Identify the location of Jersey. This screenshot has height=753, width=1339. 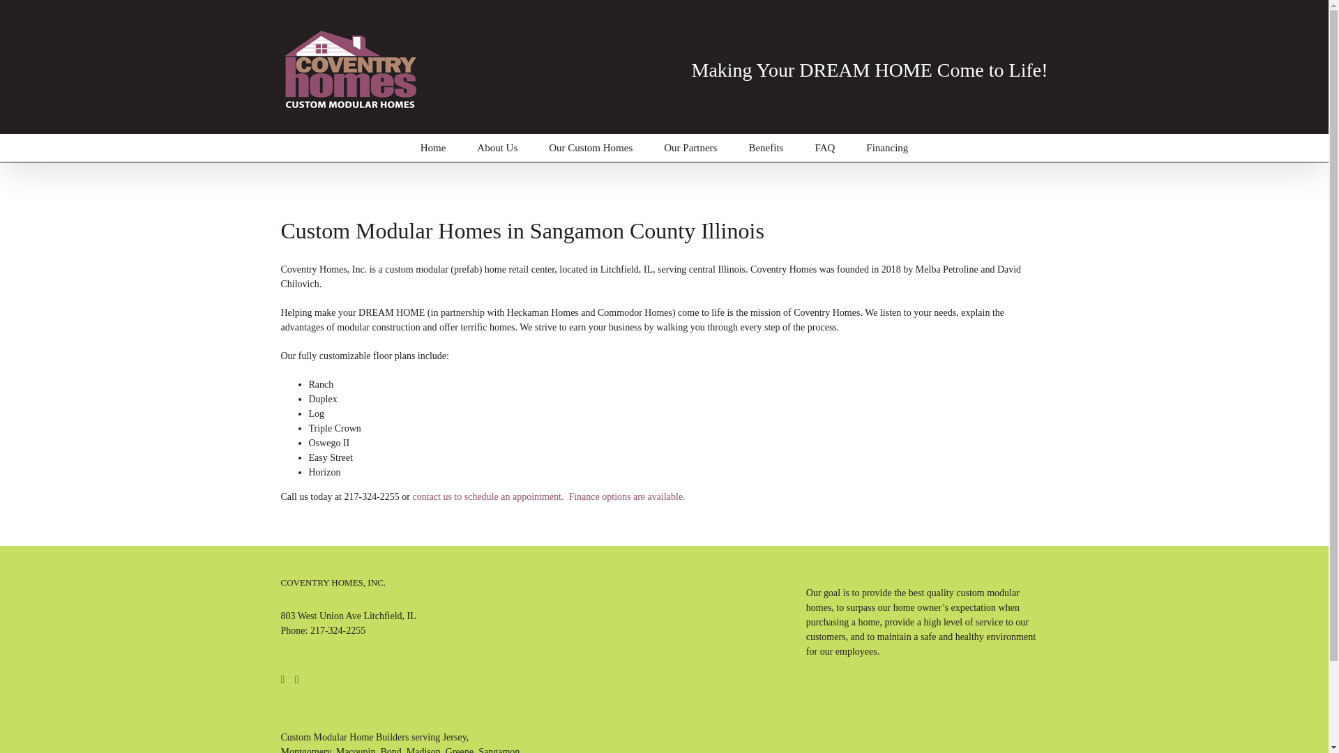
(455, 736).